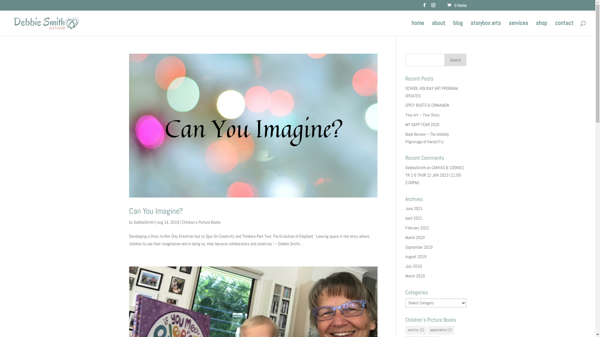 Image resolution: width=600 pixels, height=337 pixels. Describe the element at coordinates (414, 208) in the screenshot. I see `June 2021` at that location.